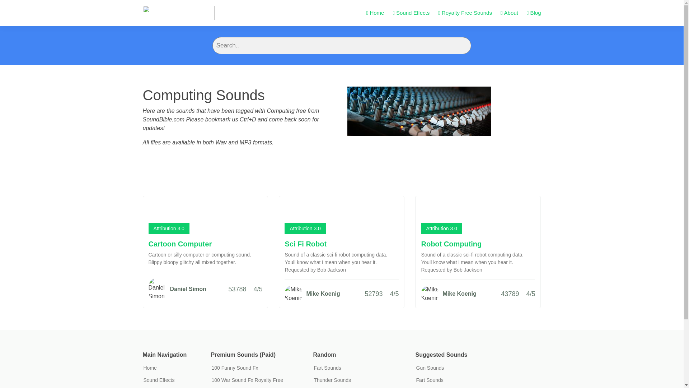  Describe the element at coordinates (534, 13) in the screenshot. I see `Blog` at that location.